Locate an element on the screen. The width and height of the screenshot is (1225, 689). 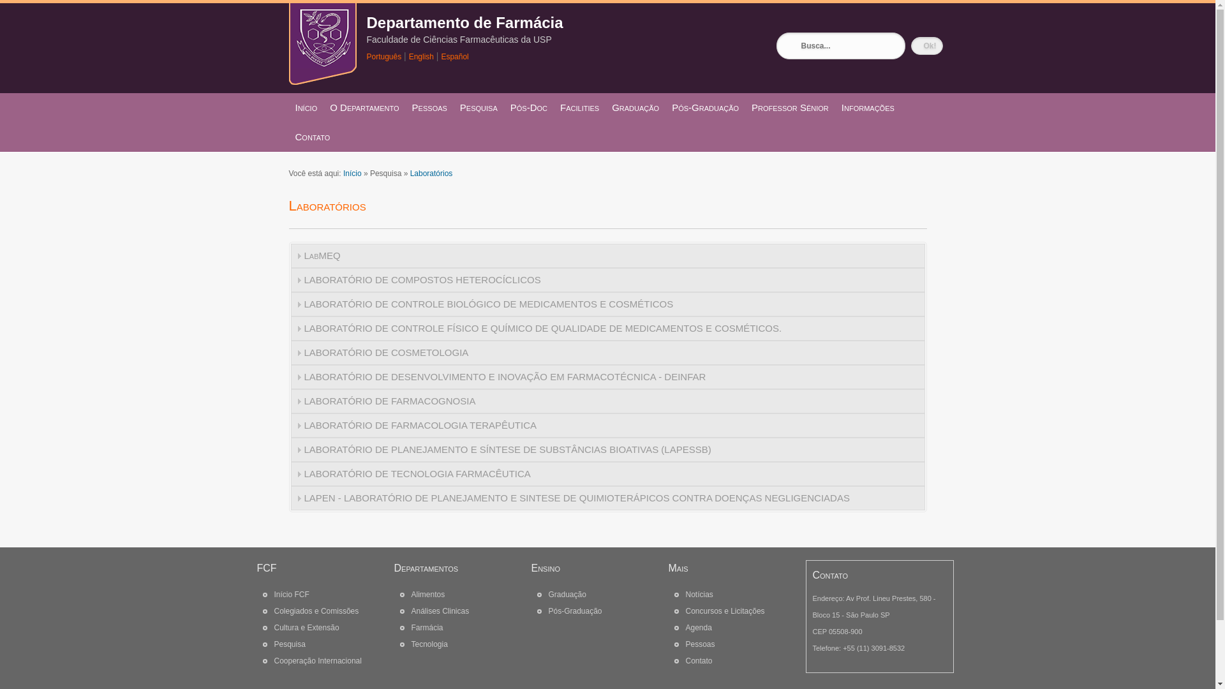
Ok! is located at coordinates (927, 46).